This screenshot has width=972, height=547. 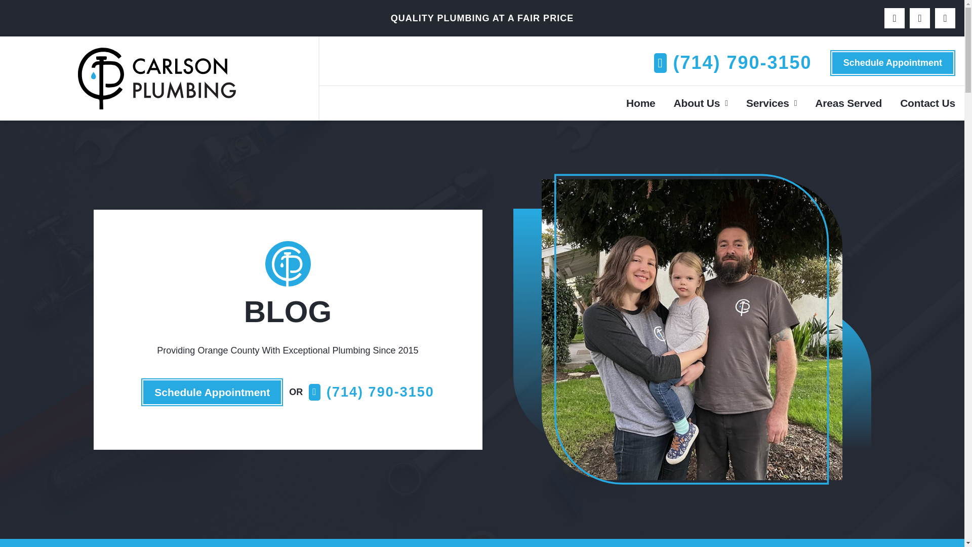 What do you see at coordinates (772, 103) in the screenshot?
I see `Services` at bounding box center [772, 103].